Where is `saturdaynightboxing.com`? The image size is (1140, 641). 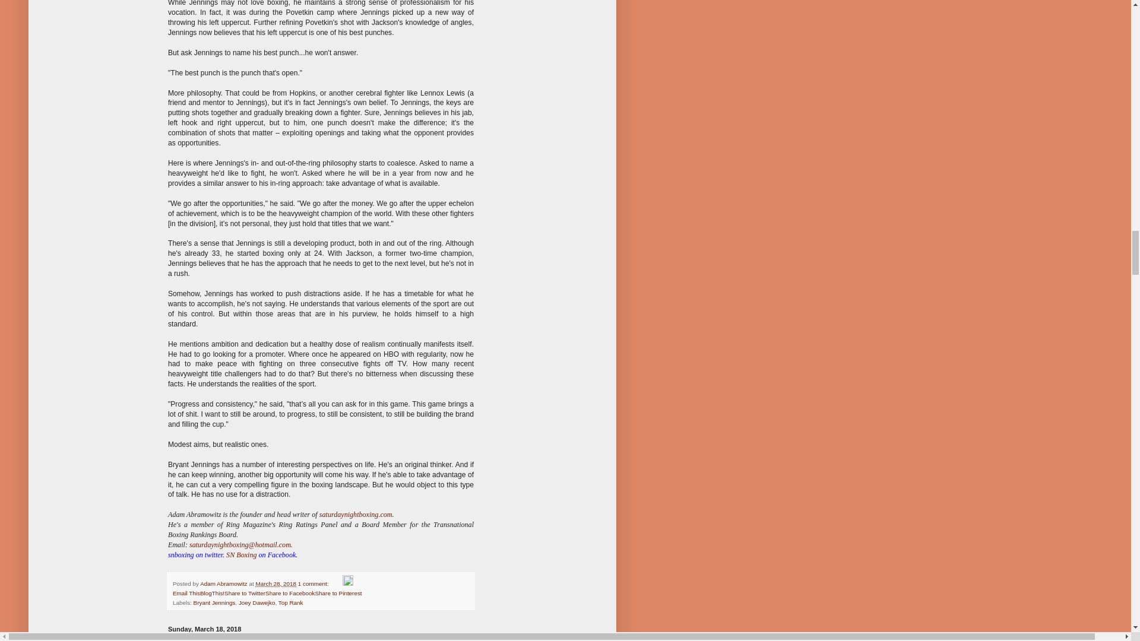
saturdaynightboxing.com is located at coordinates (355, 514).